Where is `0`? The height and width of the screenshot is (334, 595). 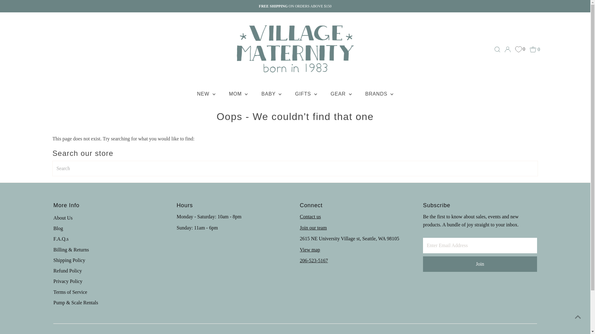
0 is located at coordinates (520, 49).